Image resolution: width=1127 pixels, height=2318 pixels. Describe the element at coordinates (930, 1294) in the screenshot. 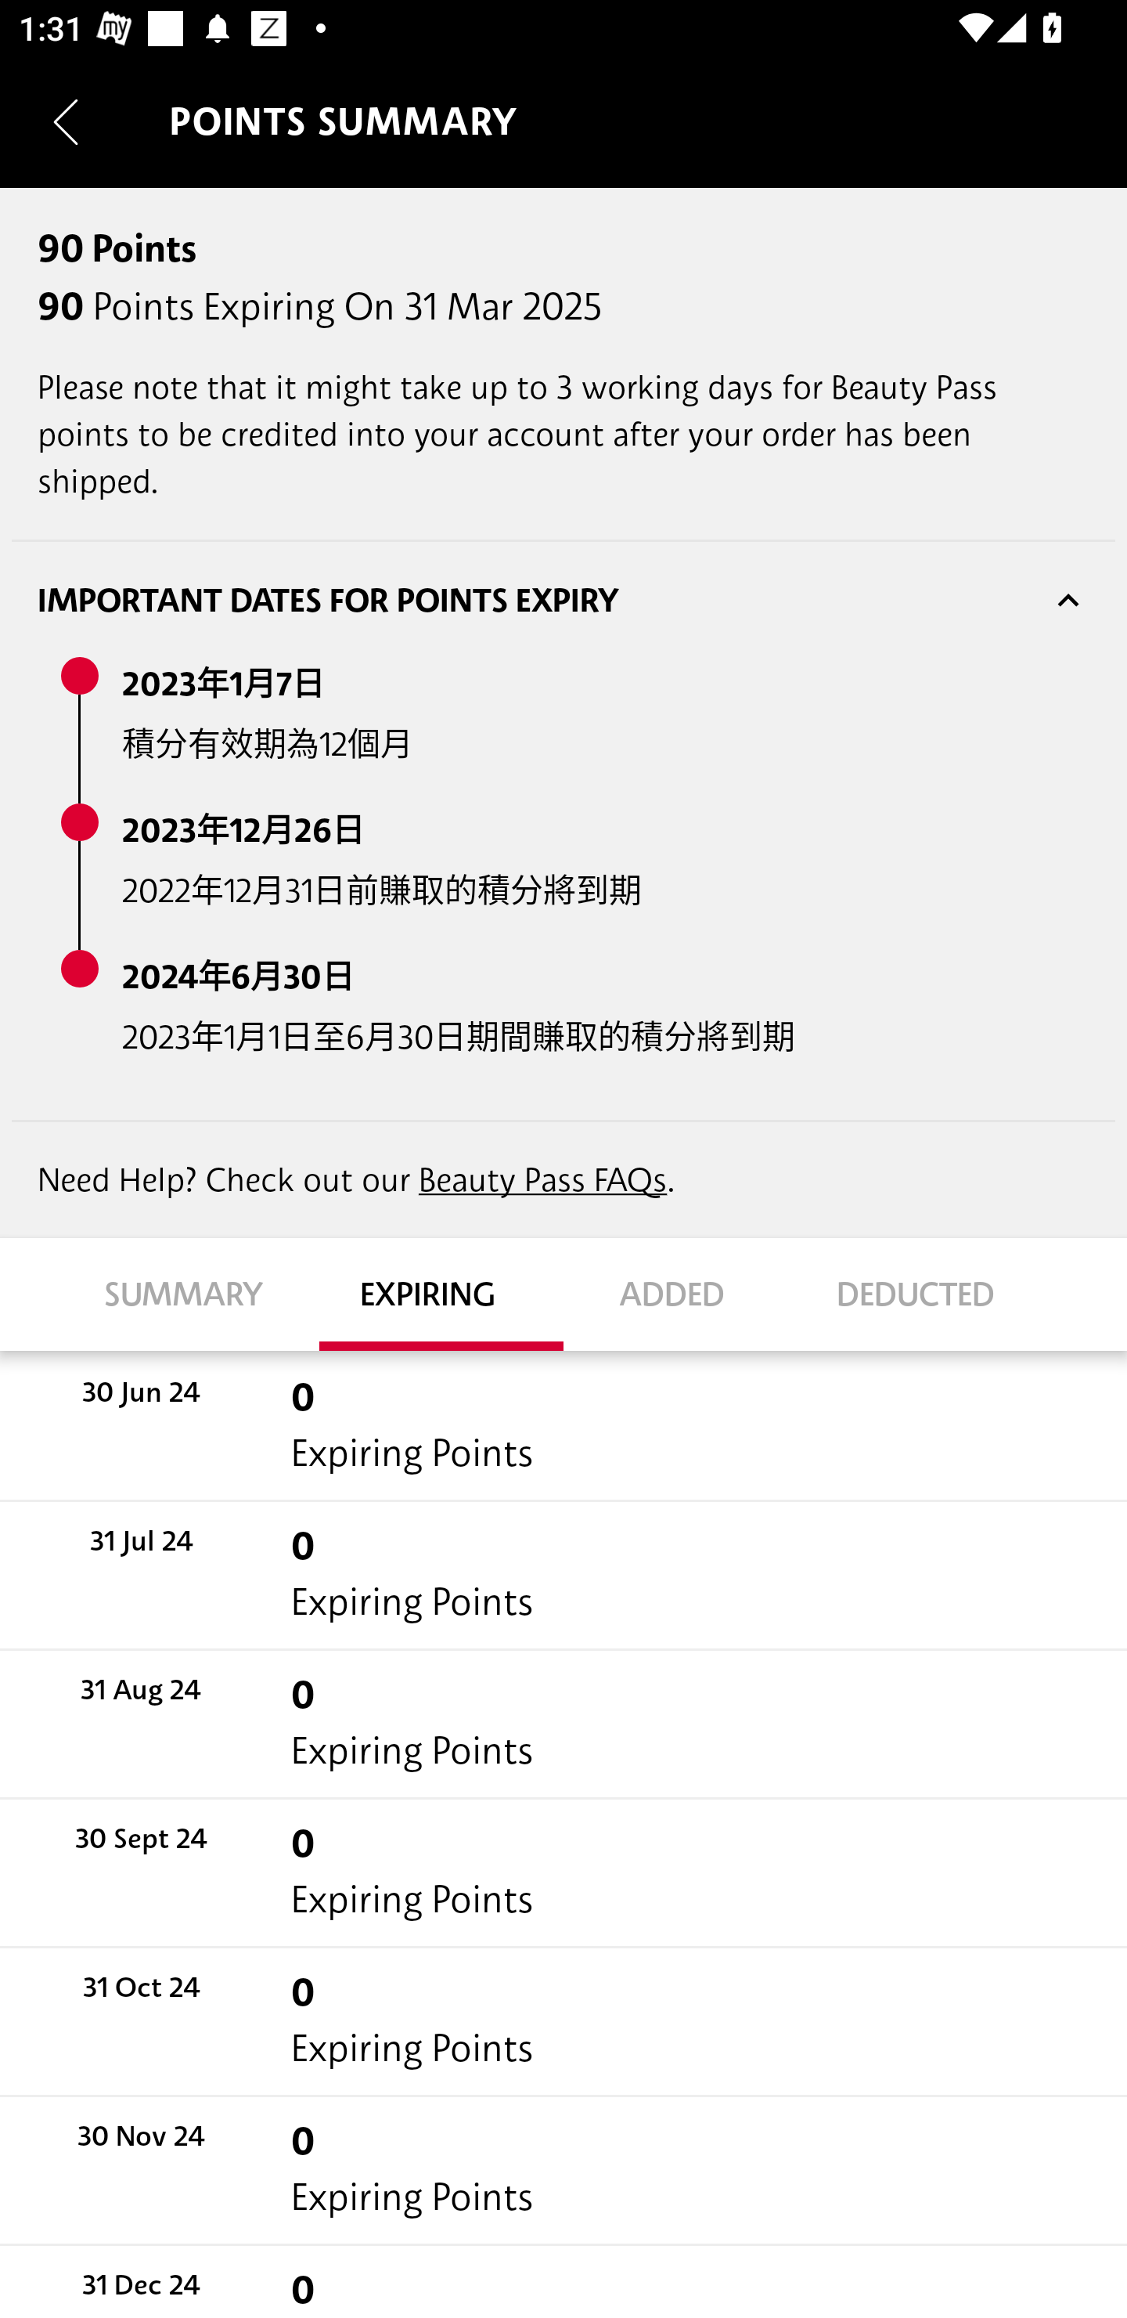

I see `DEDUCTED` at that location.